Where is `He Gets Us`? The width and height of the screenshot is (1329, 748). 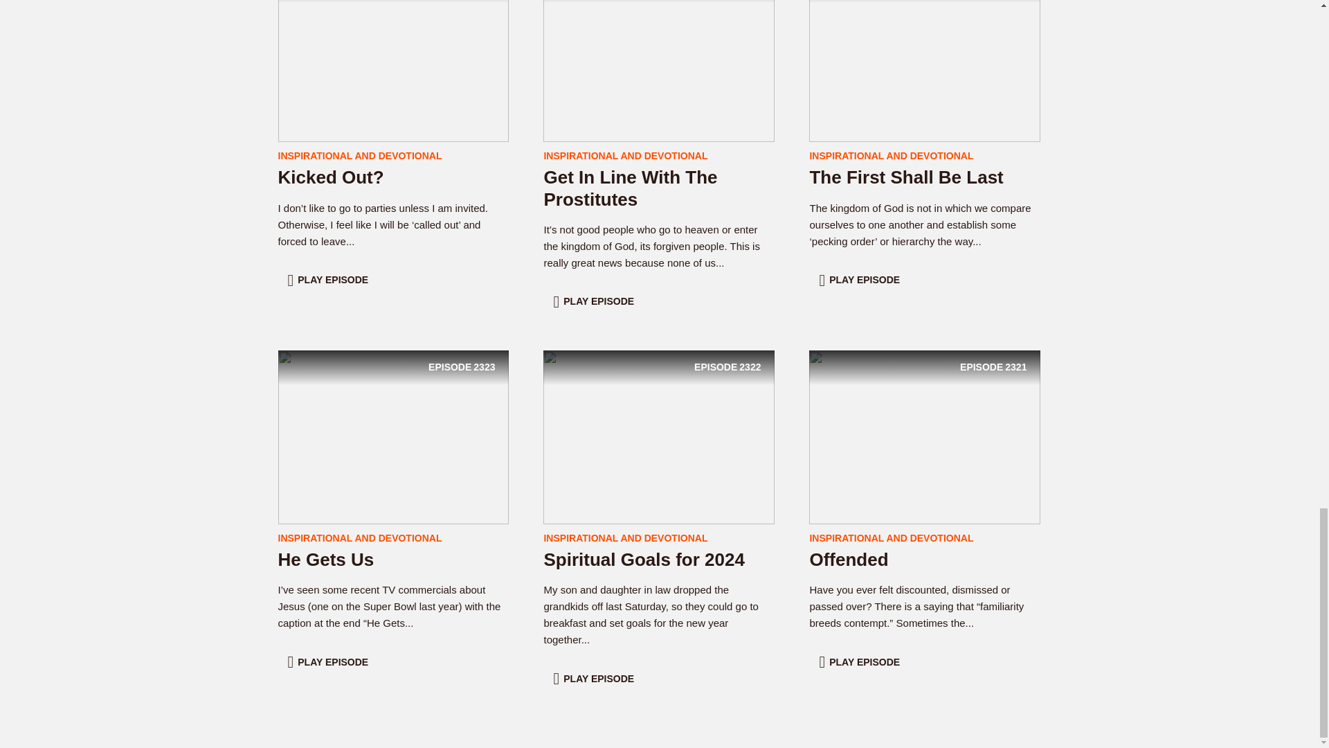 He Gets Us is located at coordinates (644, 559).